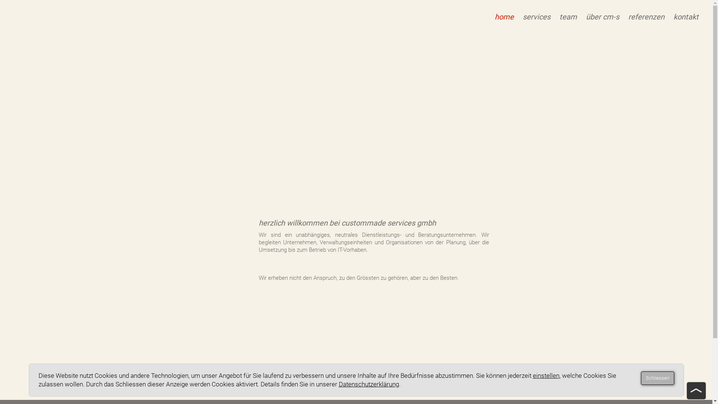 This screenshot has height=404, width=718. What do you see at coordinates (657, 378) in the screenshot?
I see `Schliessen` at bounding box center [657, 378].